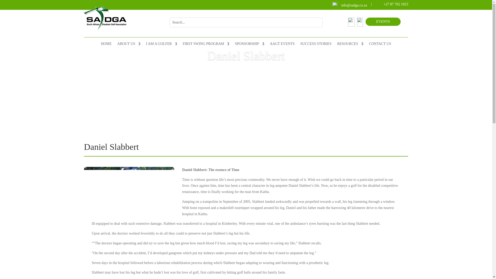 The height and width of the screenshot is (279, 496). What do you see at coordinates (129, 190) in the screenshot?
I see `daniel sadga wide` at bounding box center [129, 190].